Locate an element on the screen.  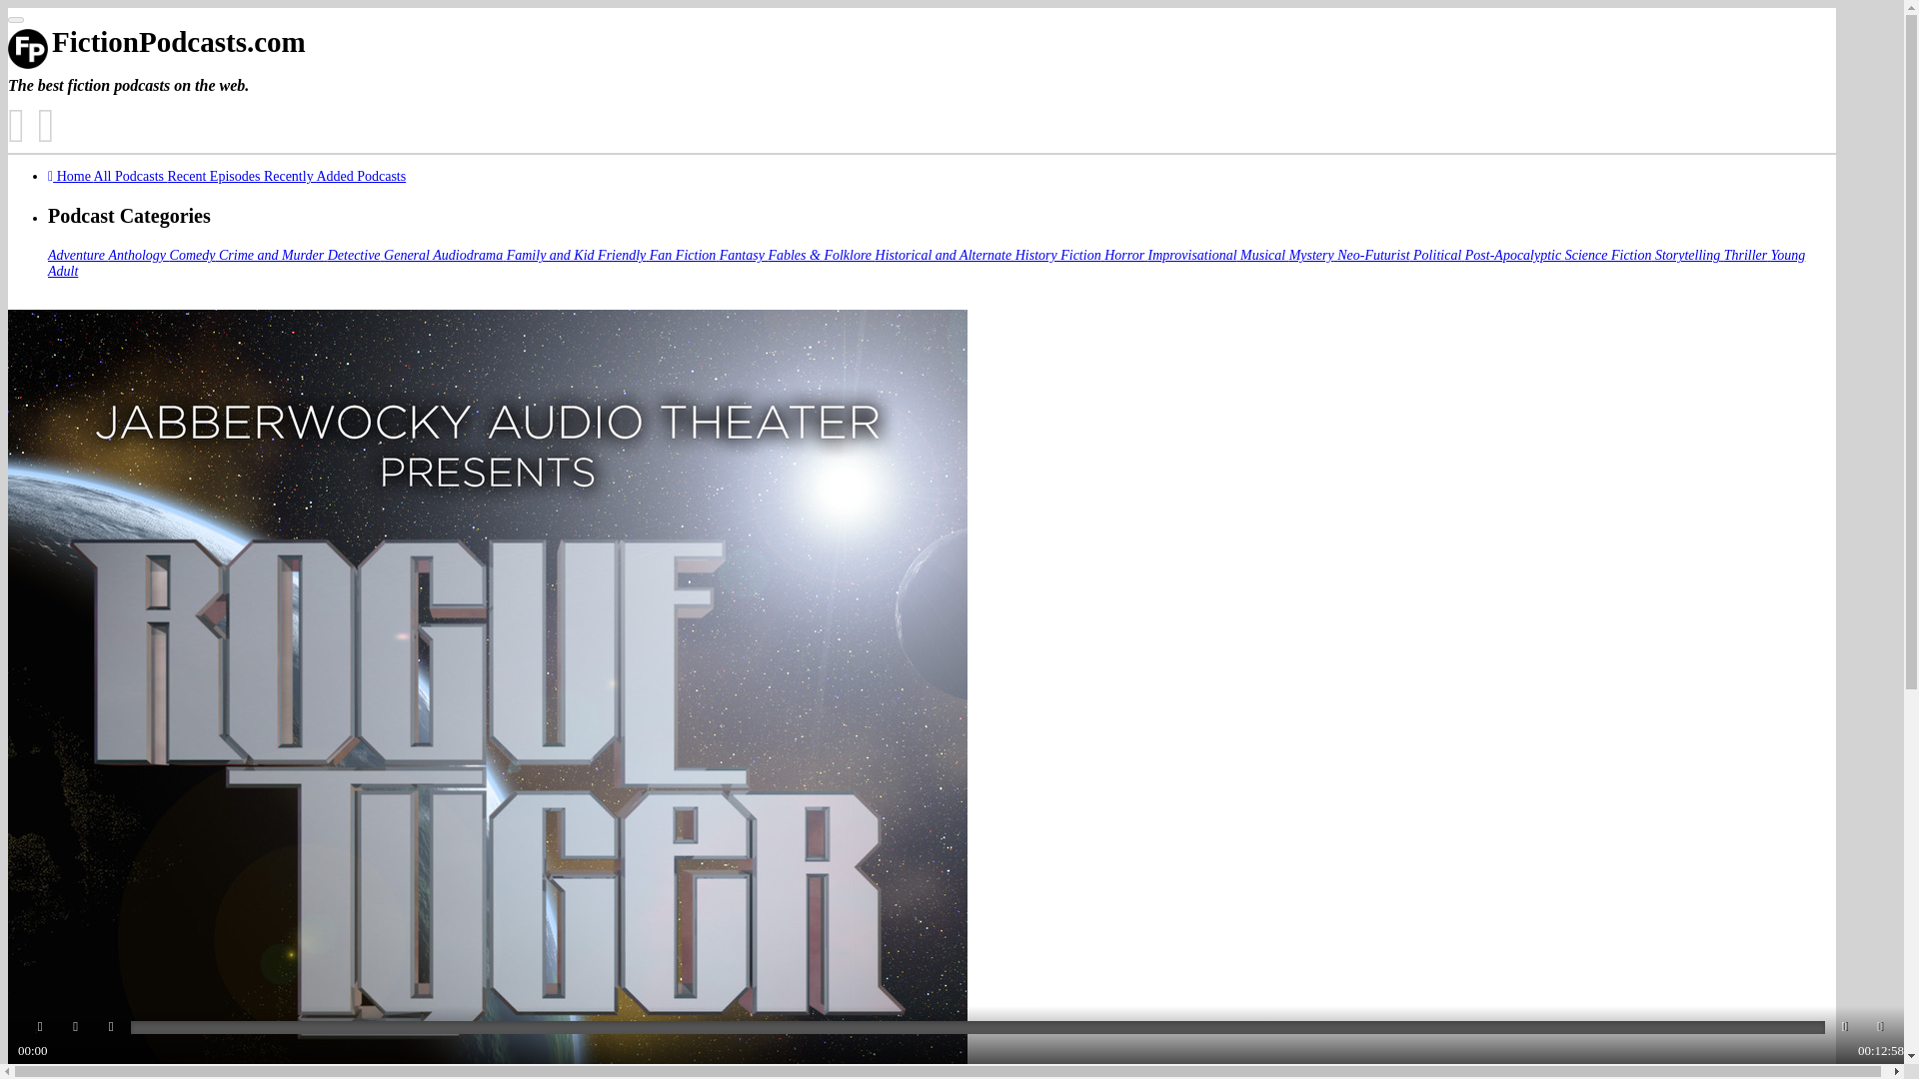
Anthology is located at coordinates (140, 256).